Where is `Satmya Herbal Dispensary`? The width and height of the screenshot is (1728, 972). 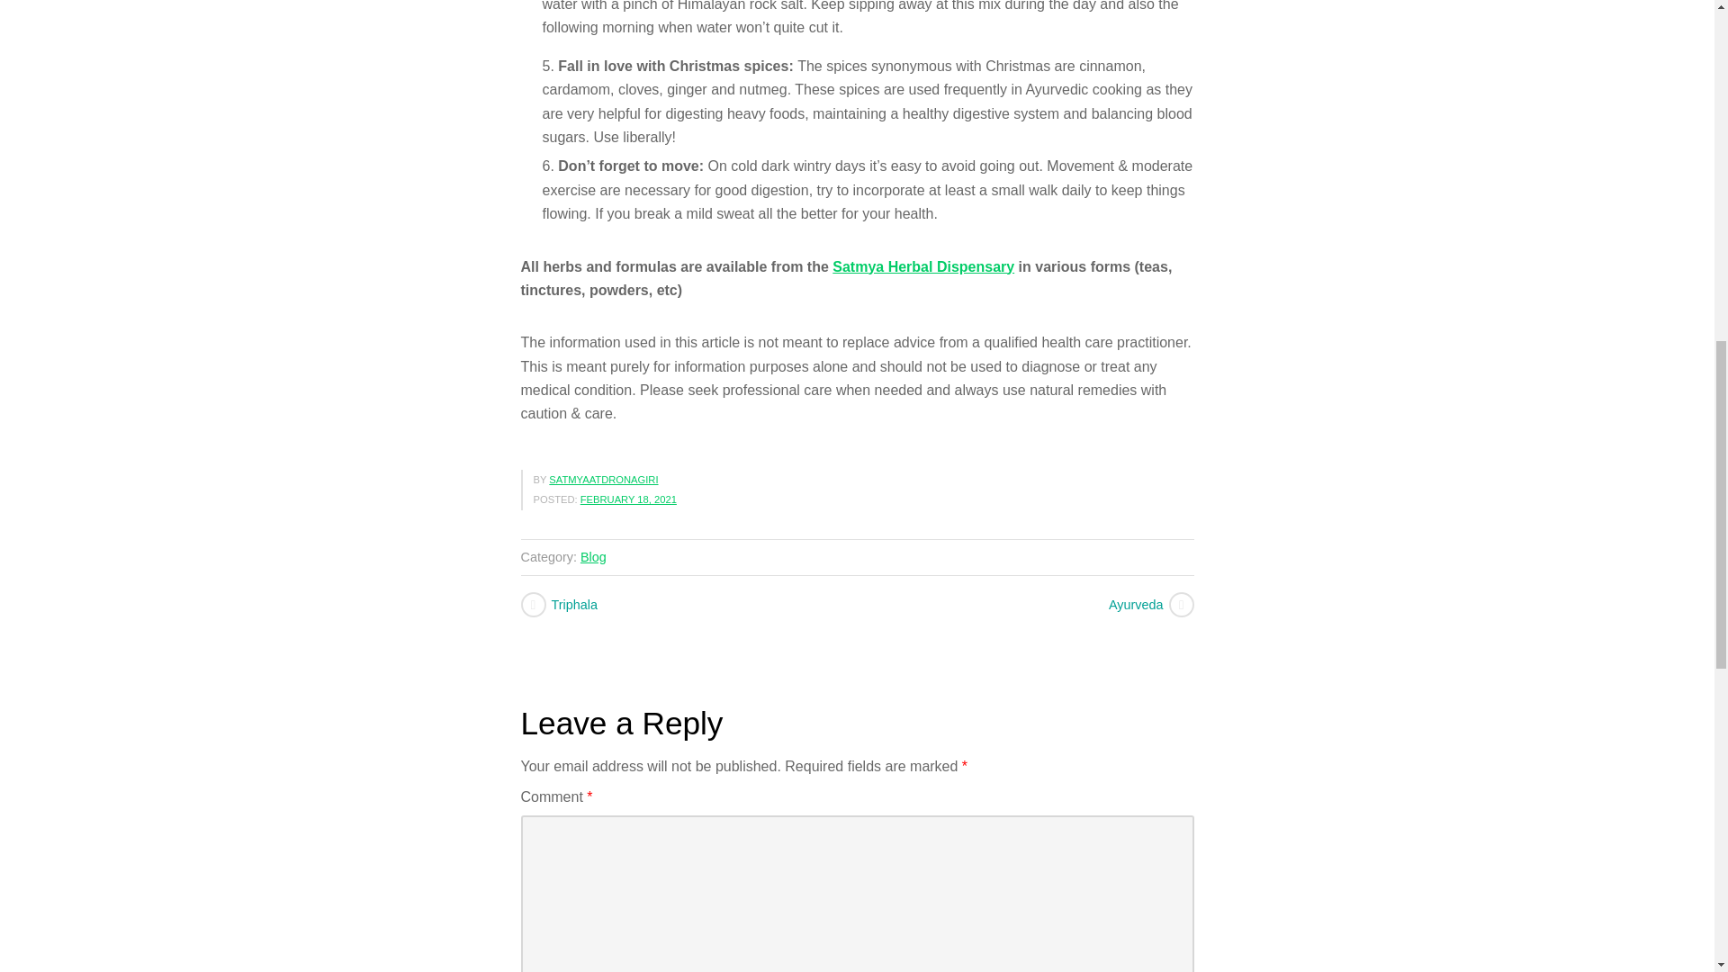
Satmya Herbal Dispensary is located at coordinates (923, 266).